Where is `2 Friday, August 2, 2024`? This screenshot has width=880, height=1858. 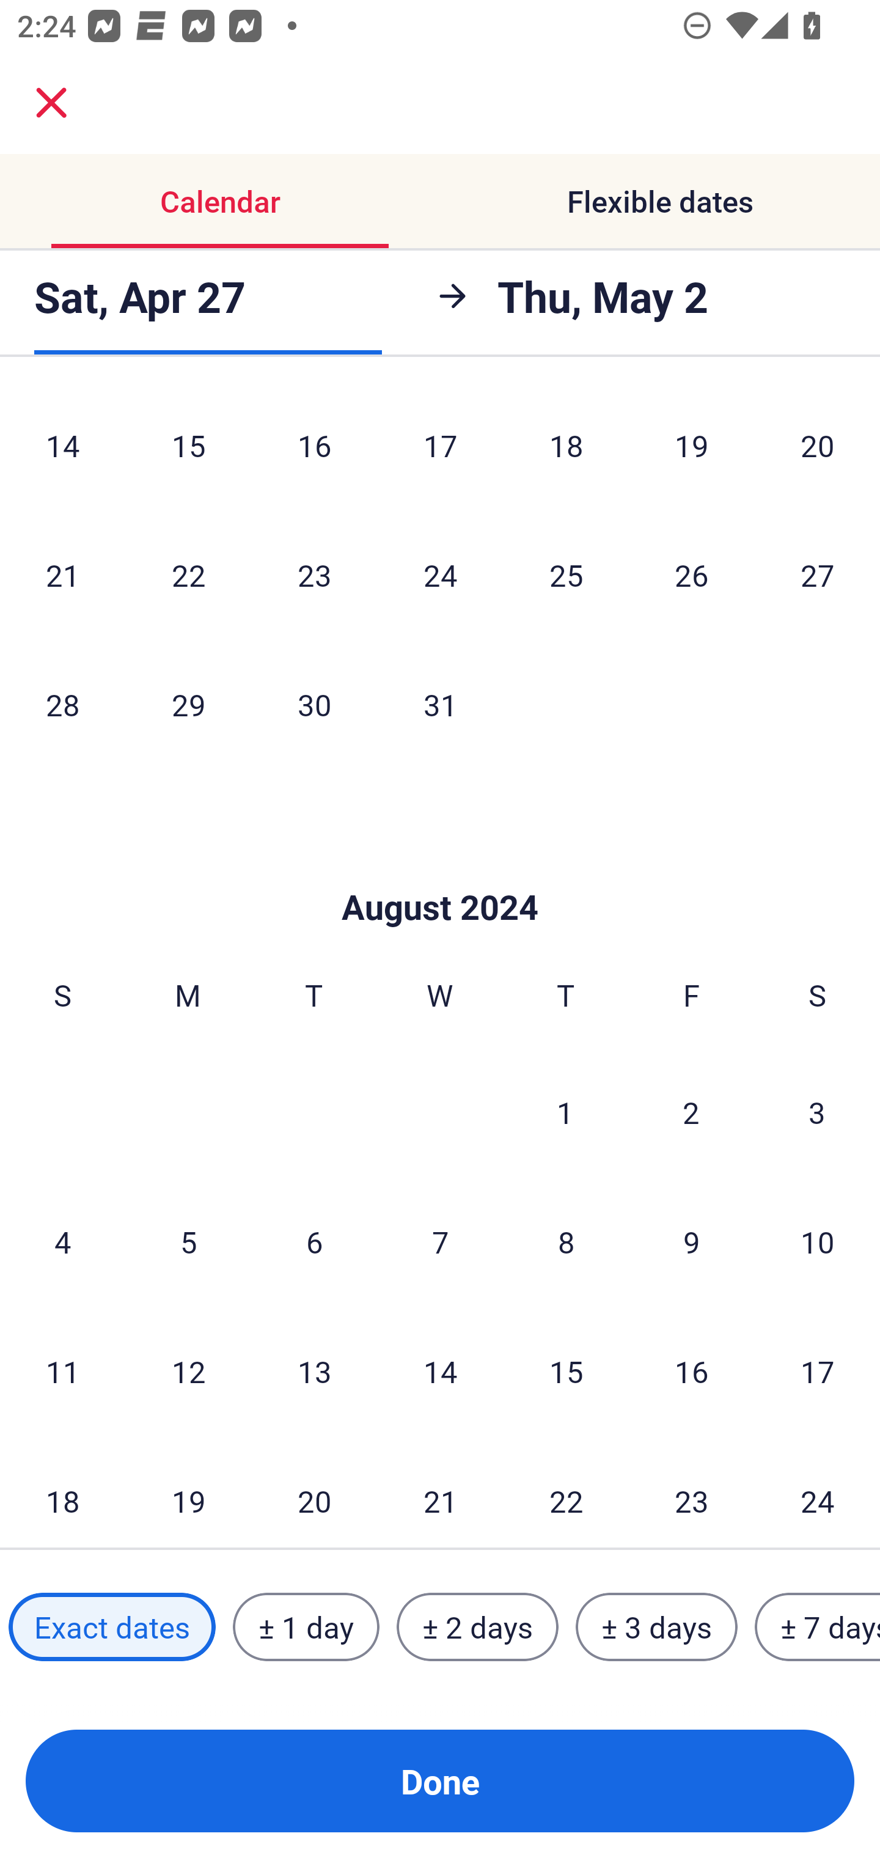 2 Friday, August 2, 2024 is located at coordinates (691, 1112).